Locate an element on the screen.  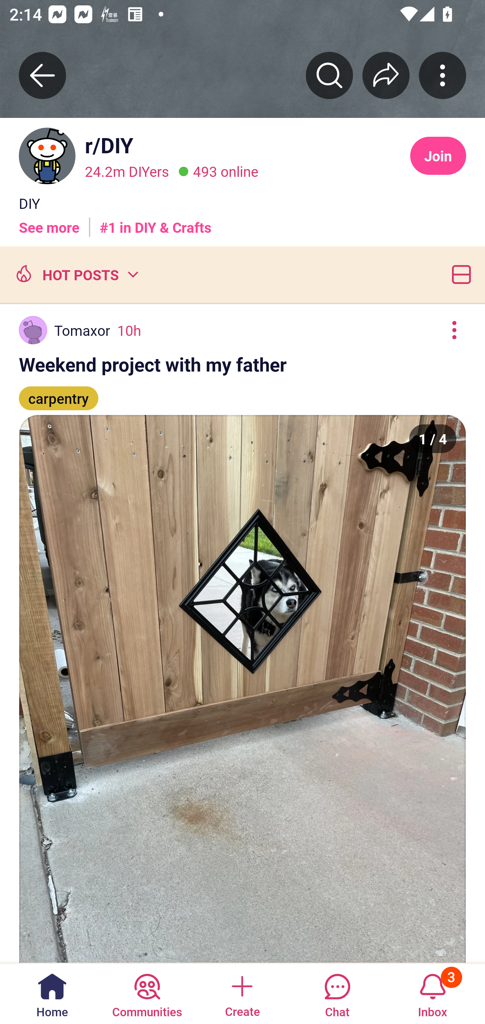
#1 in DIY & Crafts is located at coordinates (156, 222).